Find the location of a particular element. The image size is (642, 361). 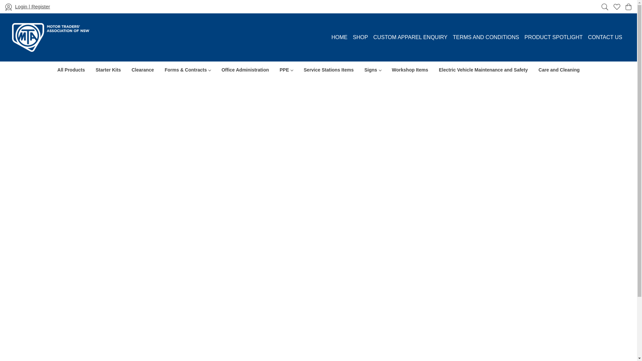

Starter Kits is located at coordinates (108, 70).